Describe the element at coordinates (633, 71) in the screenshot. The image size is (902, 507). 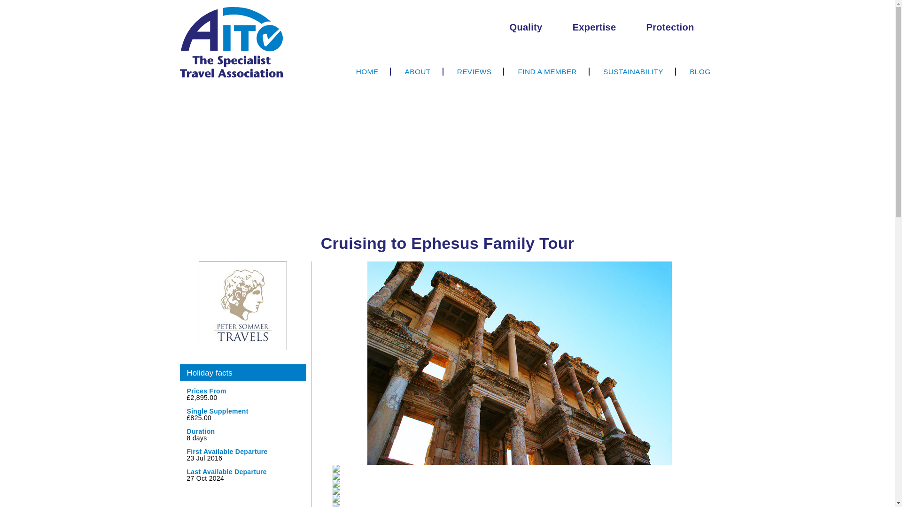
I see `SUSTAINABILITY` at that location.